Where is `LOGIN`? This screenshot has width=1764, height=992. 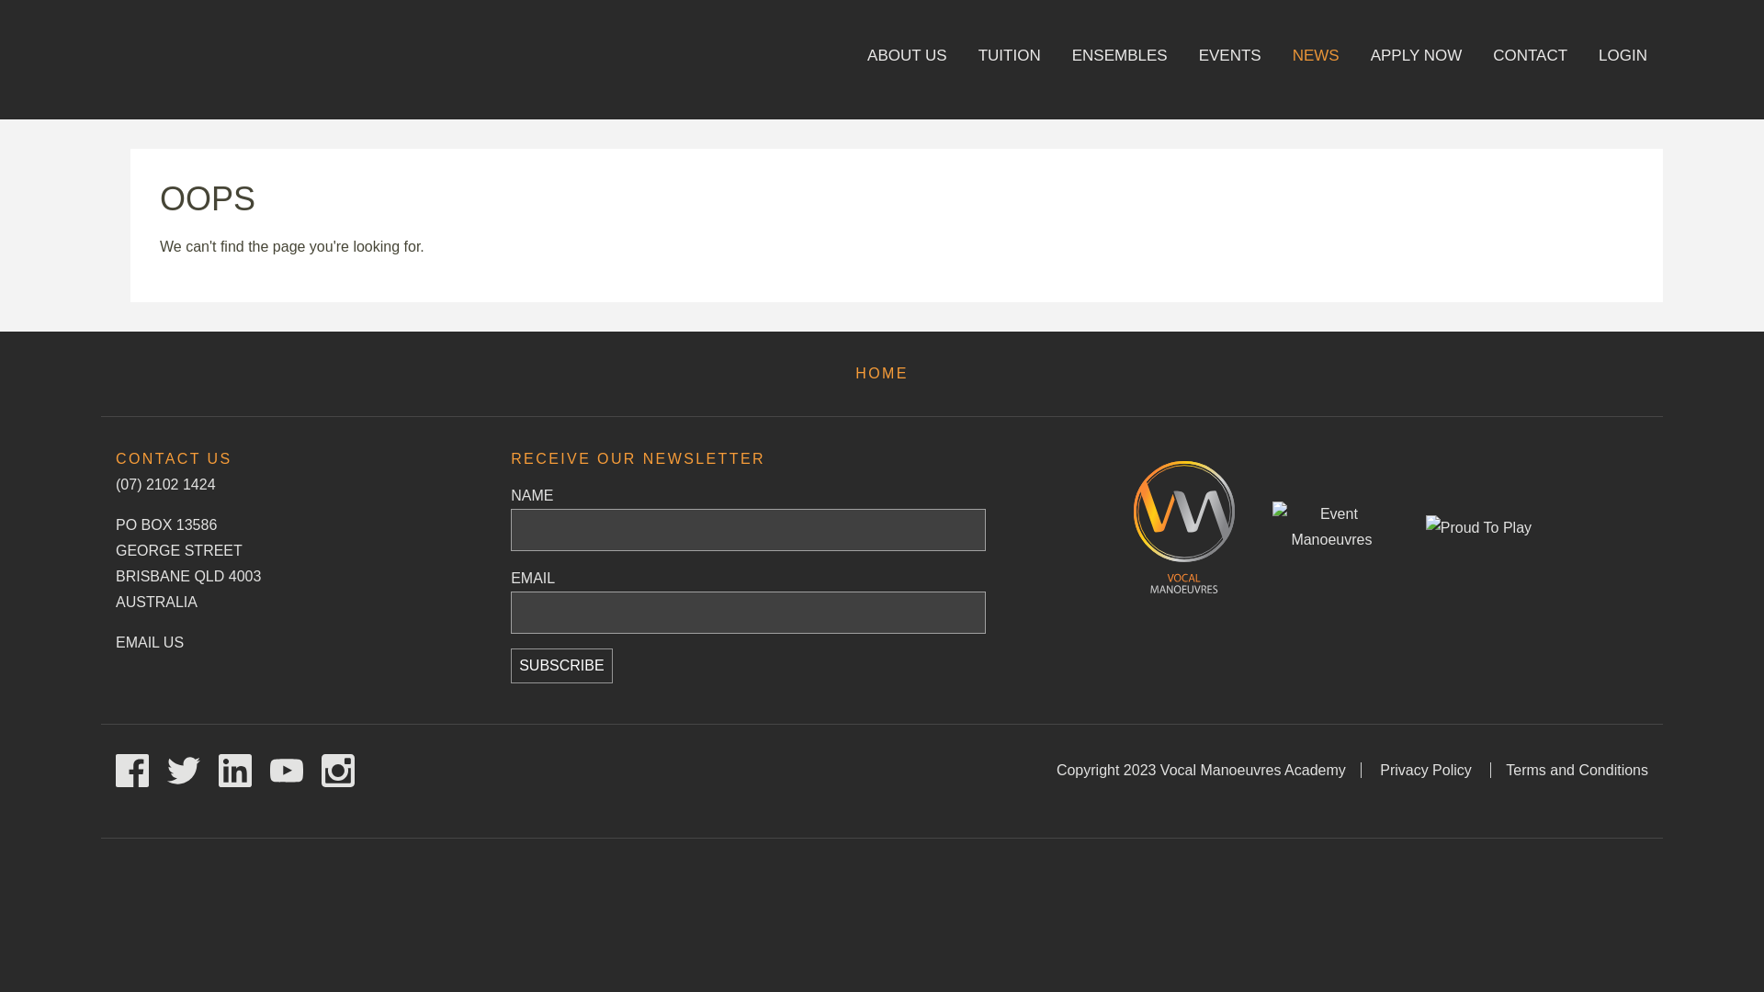 LOGIN is located at coordinates (1623, 64).